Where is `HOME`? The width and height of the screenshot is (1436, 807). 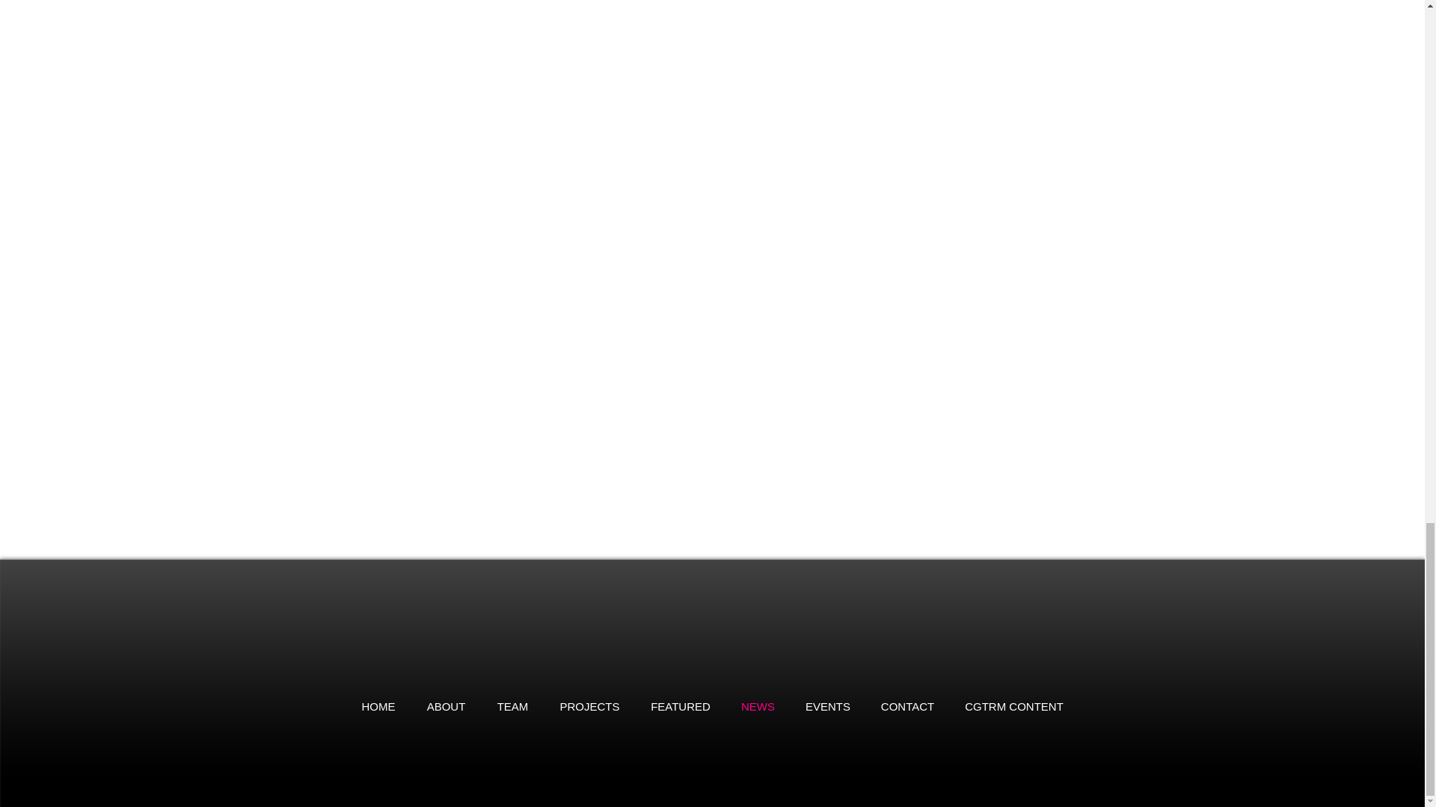 HOME is located at coordinates (378, 707).